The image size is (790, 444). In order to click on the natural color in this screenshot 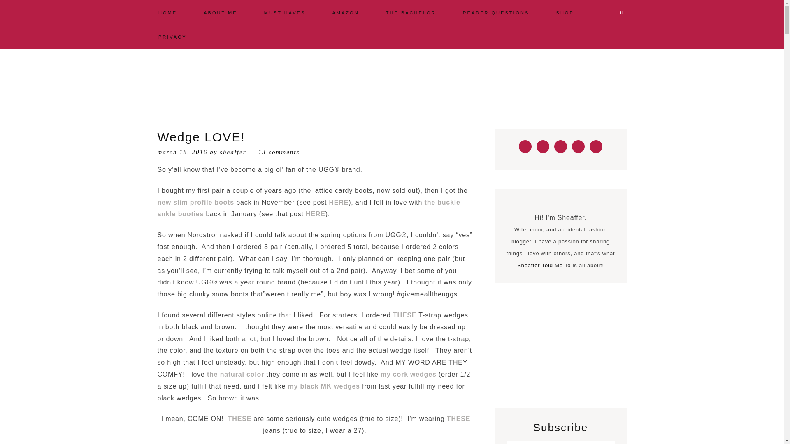, I will do `click(235, 374)`.